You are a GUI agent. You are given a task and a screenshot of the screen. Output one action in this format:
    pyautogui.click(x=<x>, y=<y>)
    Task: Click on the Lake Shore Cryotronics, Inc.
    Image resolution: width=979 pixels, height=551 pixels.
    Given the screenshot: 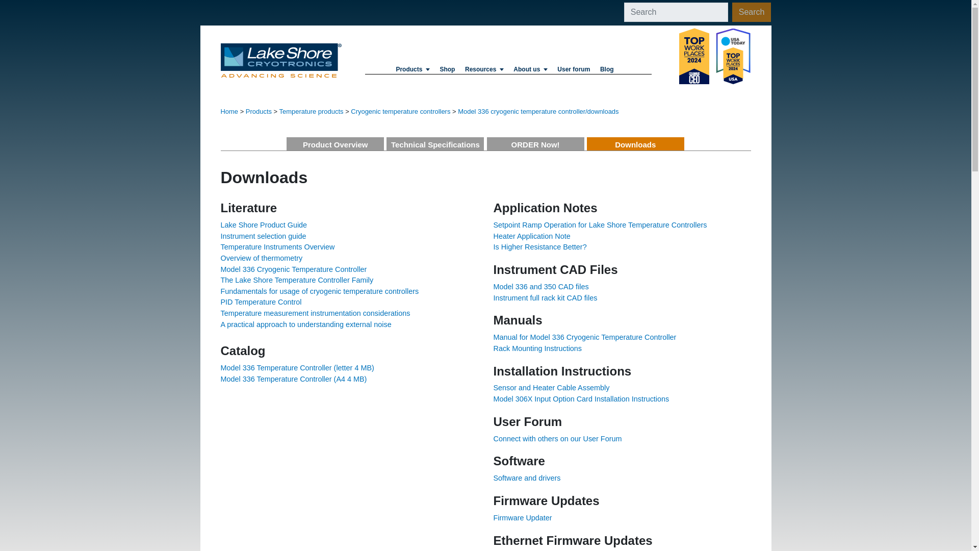 What is the action you would take?
    pyautogui.click(x=281, y=60)
    